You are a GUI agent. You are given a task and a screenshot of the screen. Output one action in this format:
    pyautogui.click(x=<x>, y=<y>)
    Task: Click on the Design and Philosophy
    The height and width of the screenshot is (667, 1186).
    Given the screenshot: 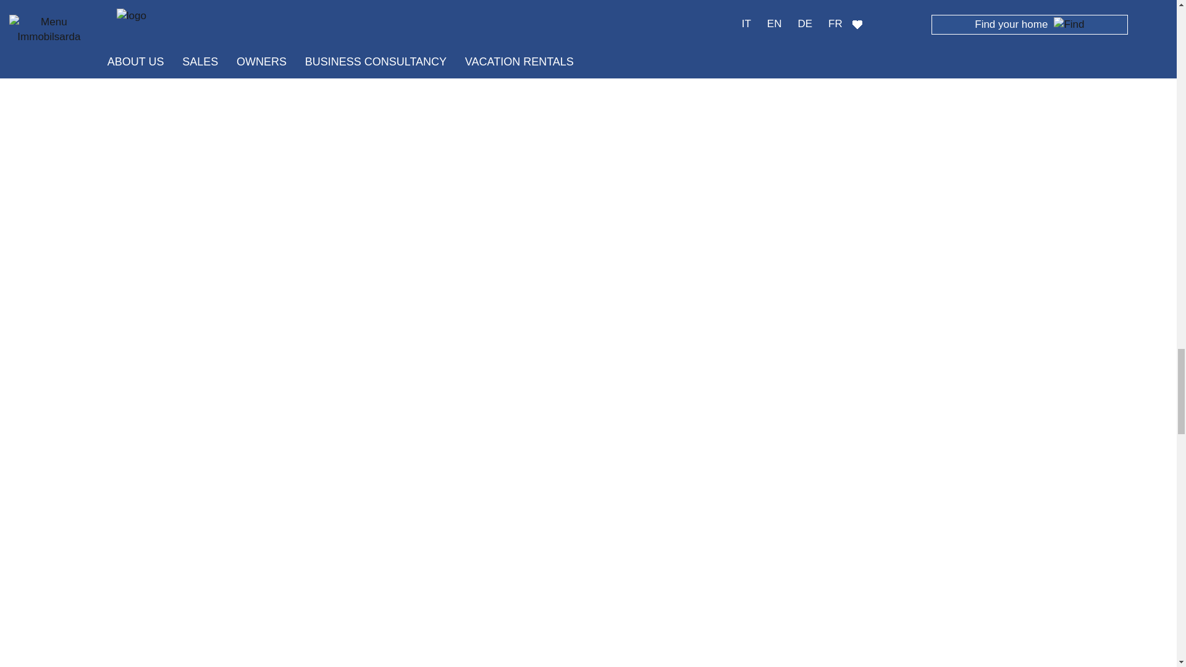 What is the action you would take?
    pyautogui.click(x=835, y=127)
    